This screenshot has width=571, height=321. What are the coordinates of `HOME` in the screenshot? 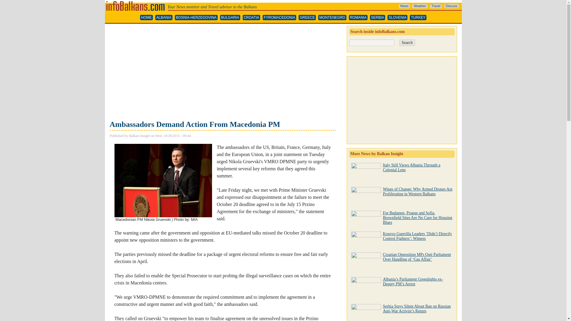 It's located at (146, 18).